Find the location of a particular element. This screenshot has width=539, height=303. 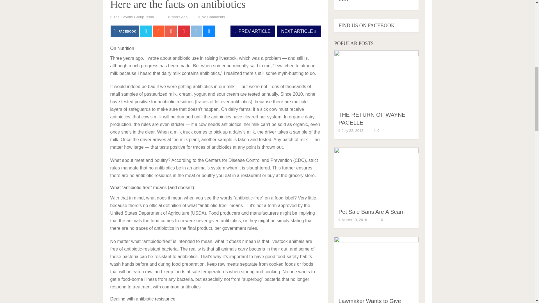

Posts by The Cavalry Group Team is located at coordinates (134, 17).